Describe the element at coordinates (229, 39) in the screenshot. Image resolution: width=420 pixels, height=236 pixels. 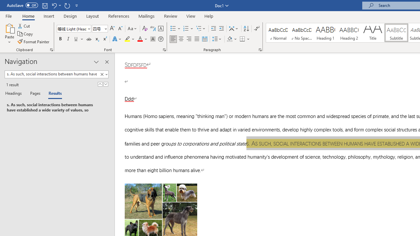
I see `Shading RGB(0, 0, 0)` at that location.